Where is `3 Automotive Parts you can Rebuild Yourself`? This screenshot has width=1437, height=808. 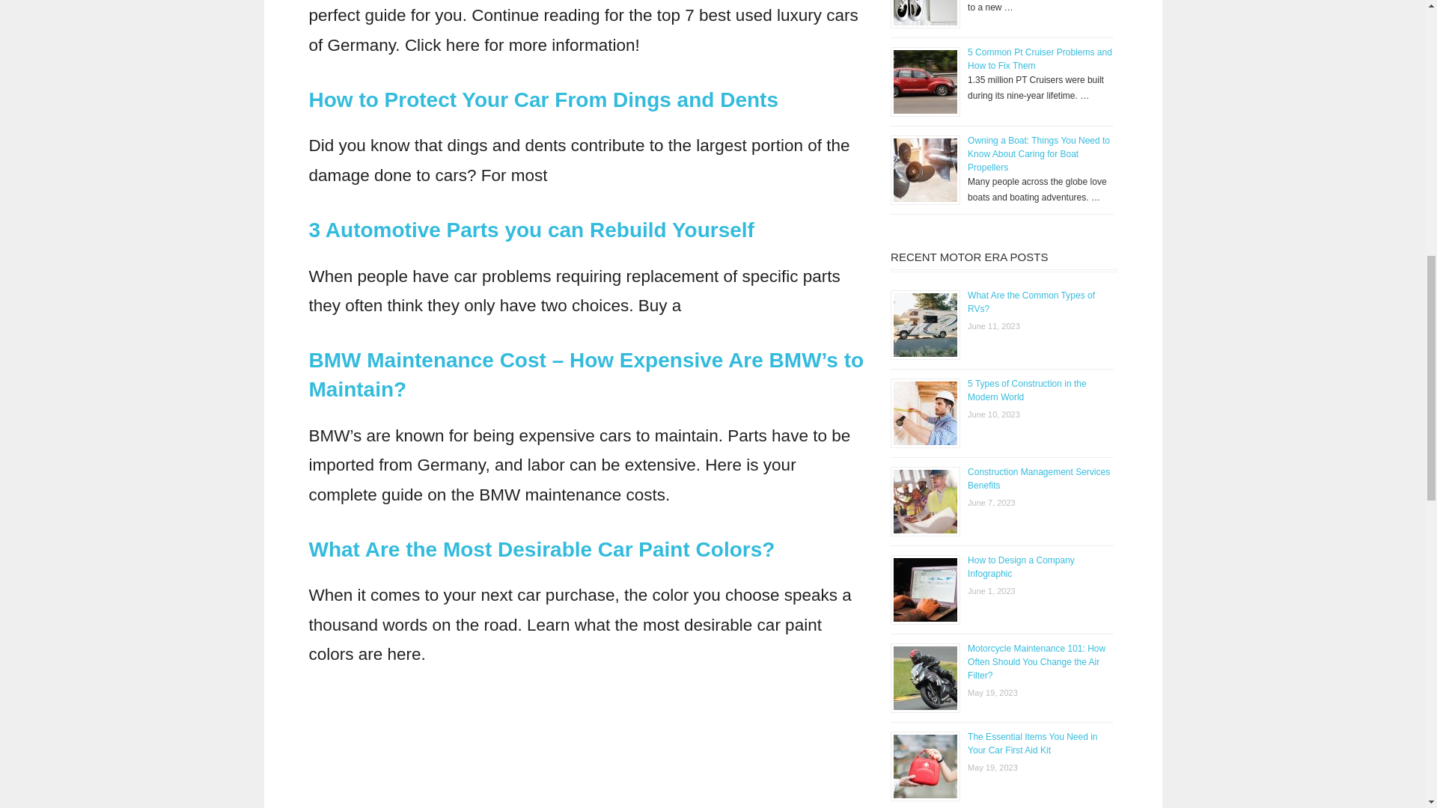 3 Automotive Parts you can Rebuild Yourself is located at coordinates (531, 229).